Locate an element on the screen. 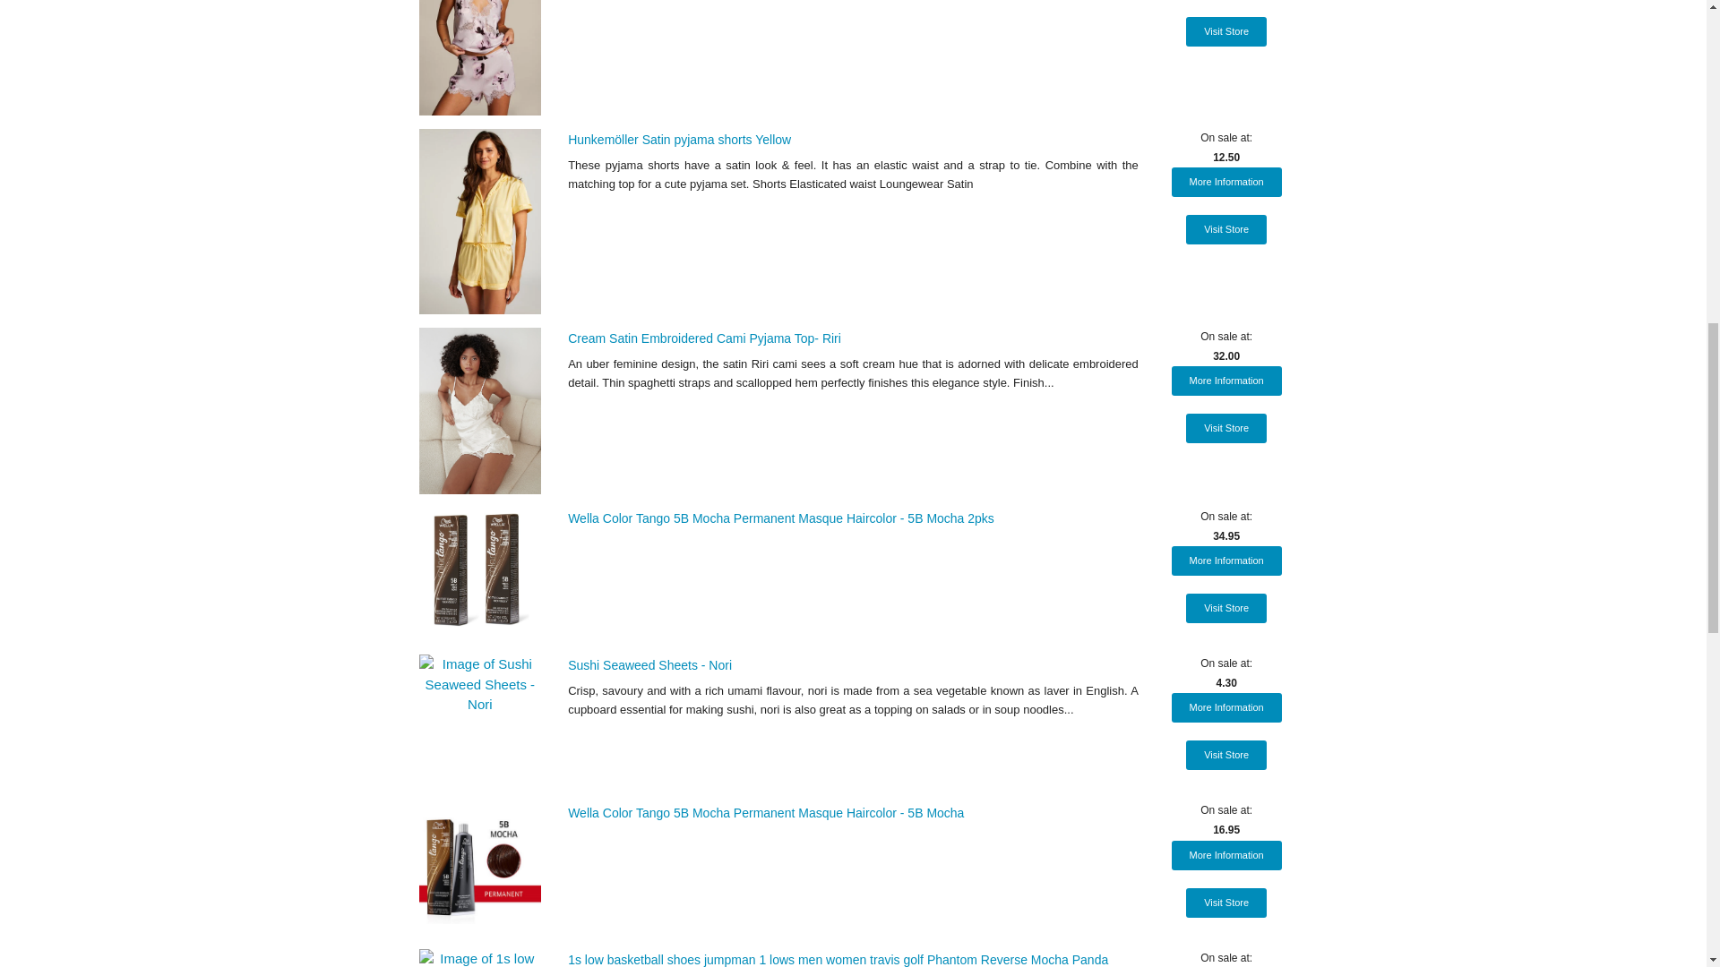  Visit Store is located at coordinates (1225, 755).